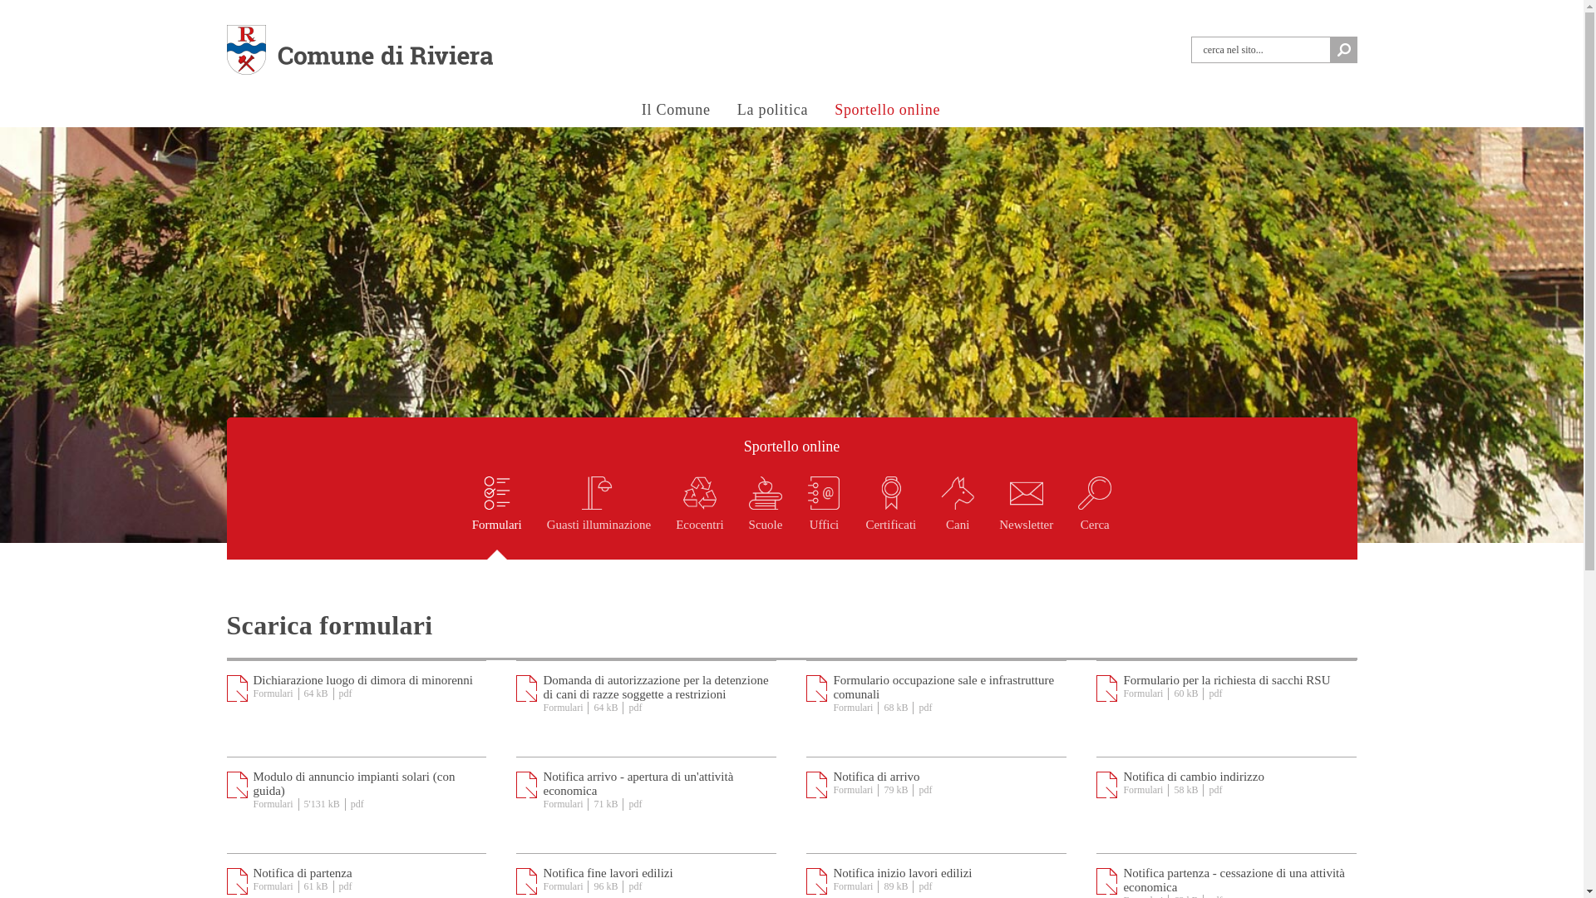  What do you see at coordinates (1095, 518) in the screenshot?
I see `Cerca` at bounding box center [1095, 518].